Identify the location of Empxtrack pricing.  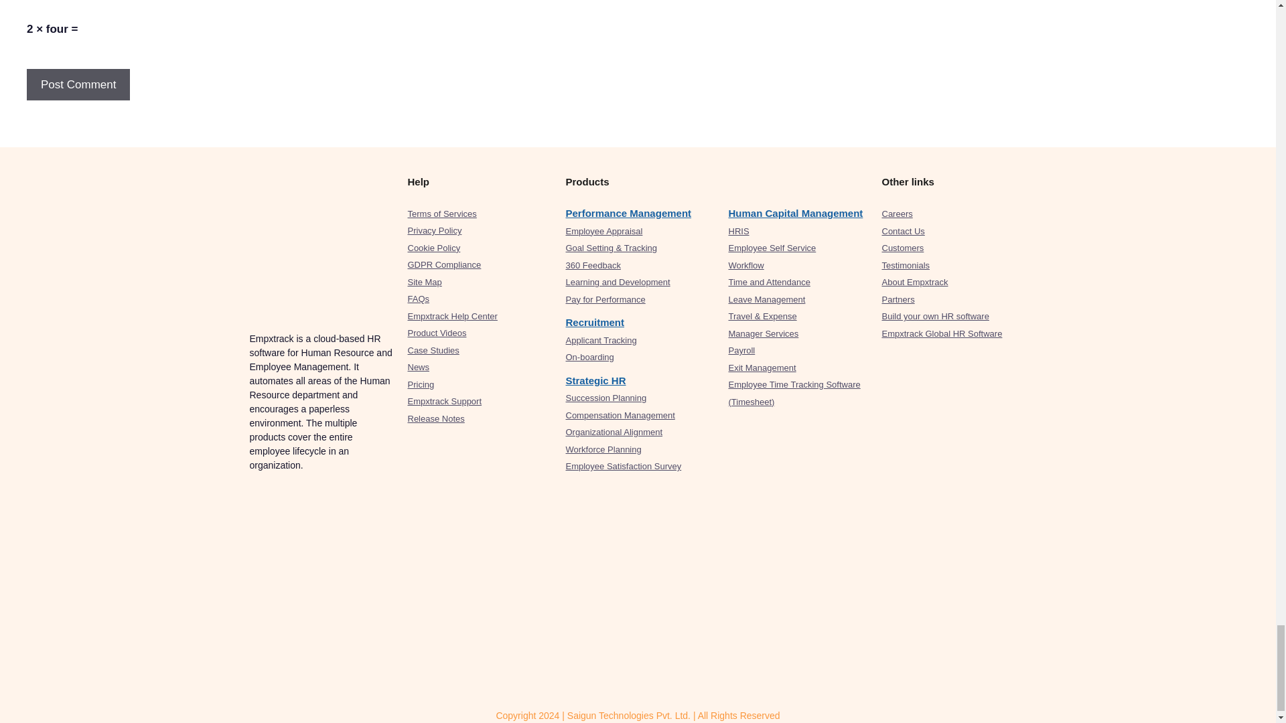
(421, 384).